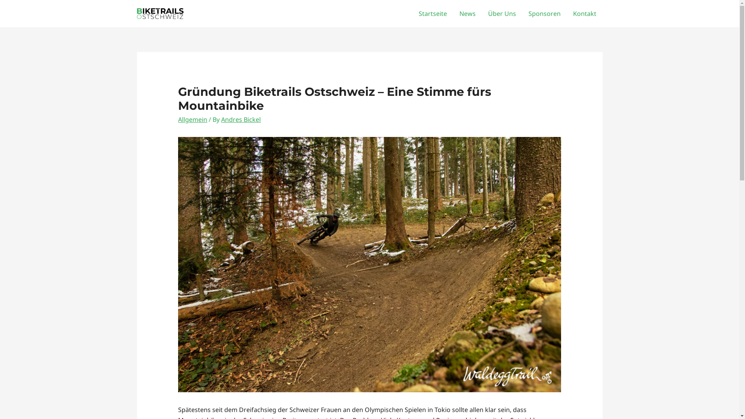  Describe the element at coordinates (545, 14) in the screenshot. I see `Sponsoren` at that location.